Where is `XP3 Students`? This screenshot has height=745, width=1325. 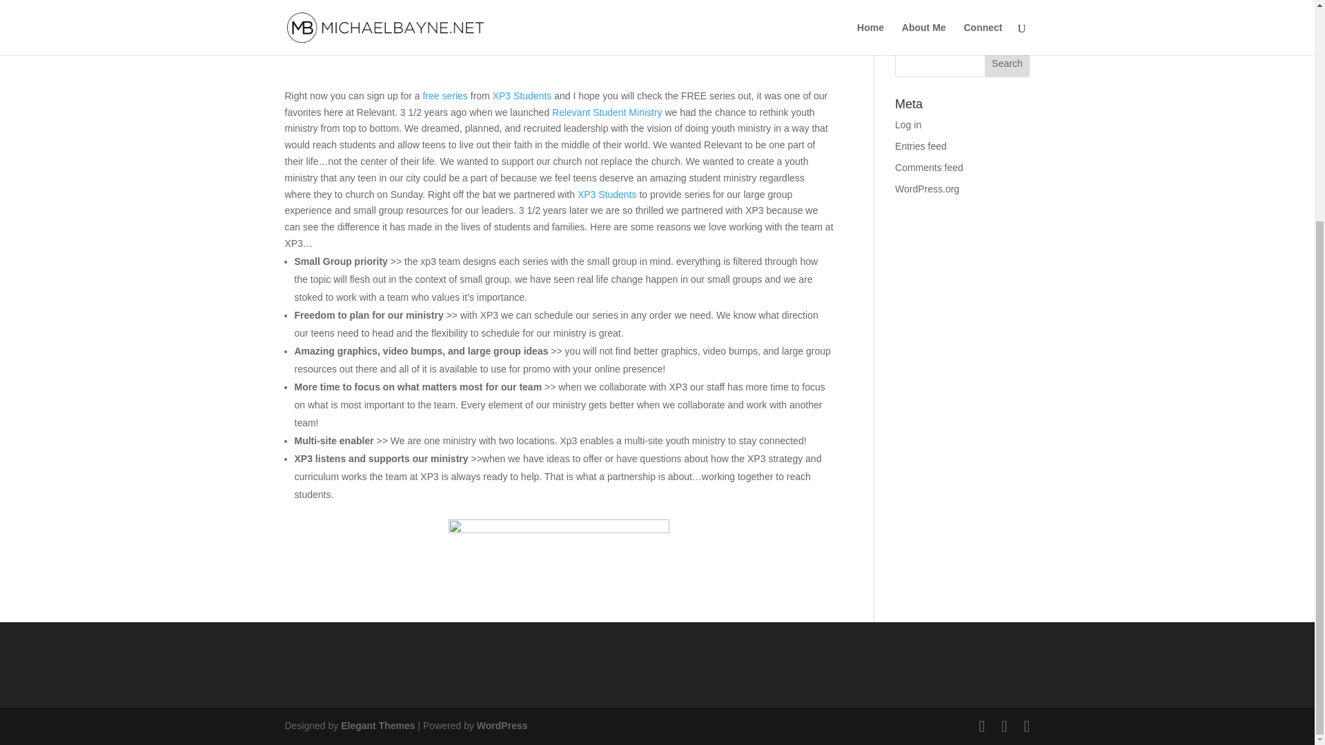 XP3 Students is located at coordinates (521, 95).